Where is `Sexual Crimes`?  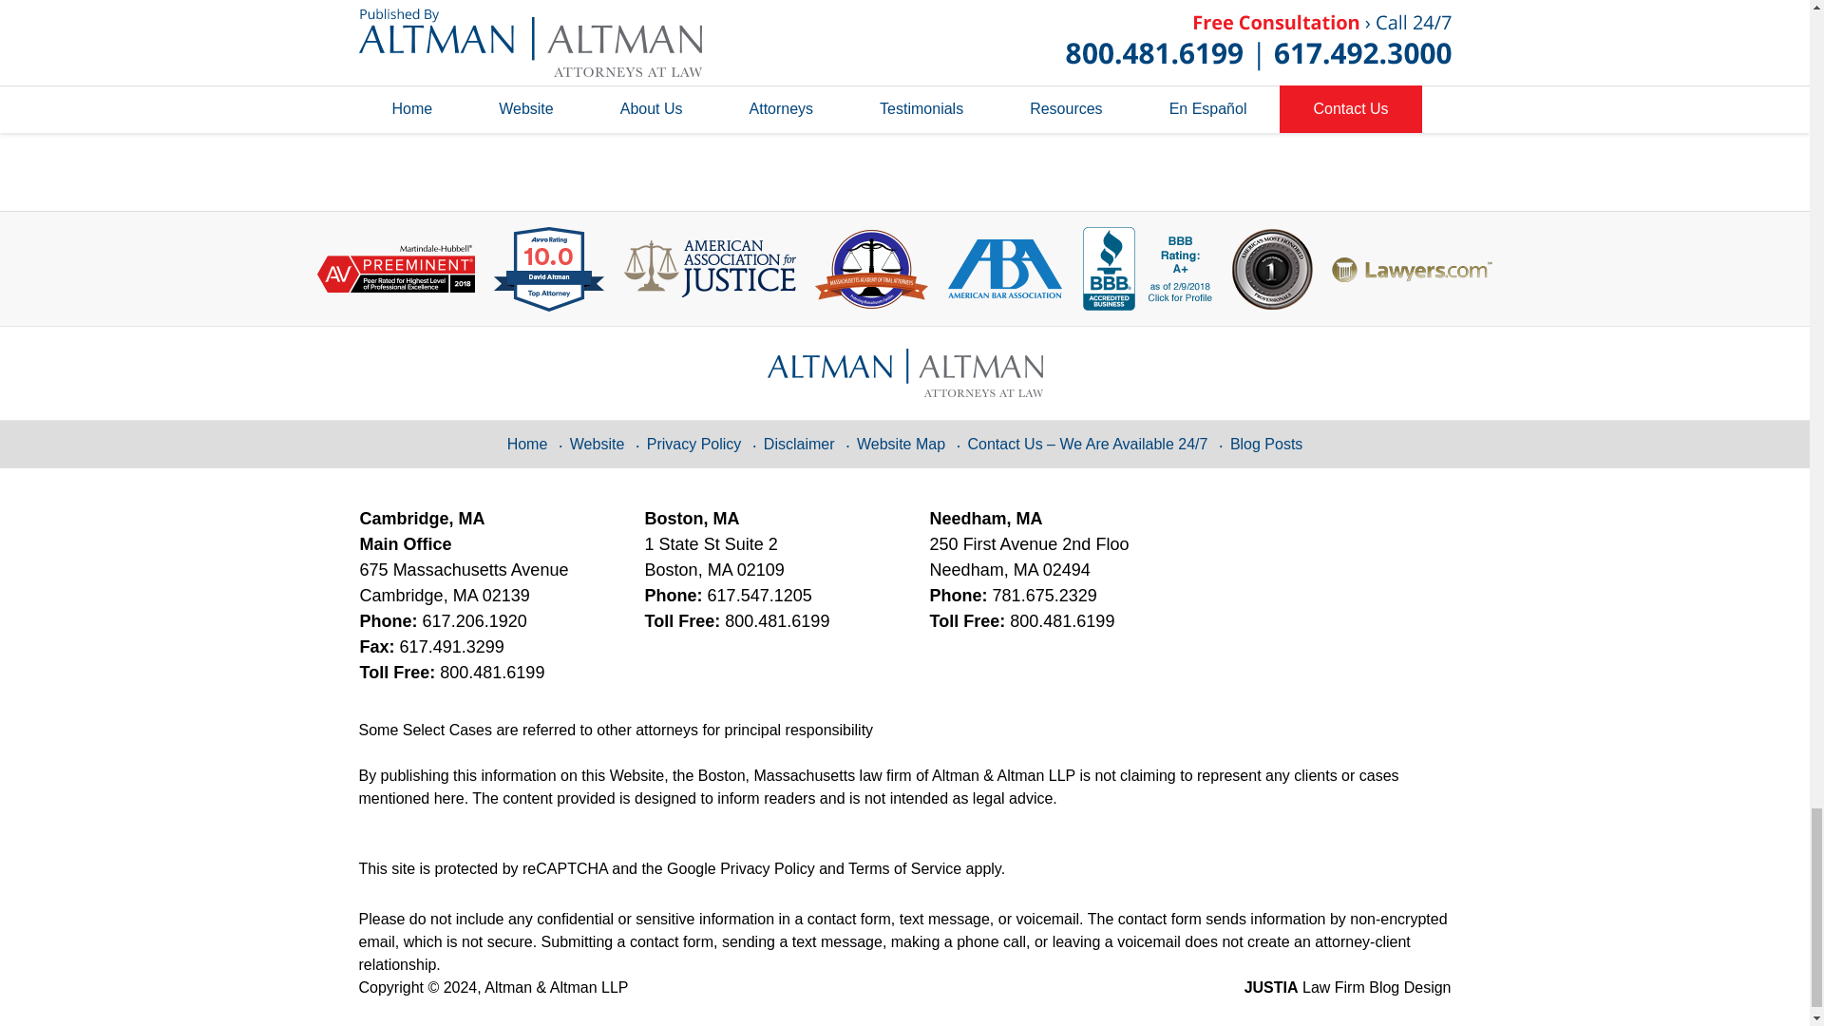 Sexual Crimes is located at coordinates (686, 9).